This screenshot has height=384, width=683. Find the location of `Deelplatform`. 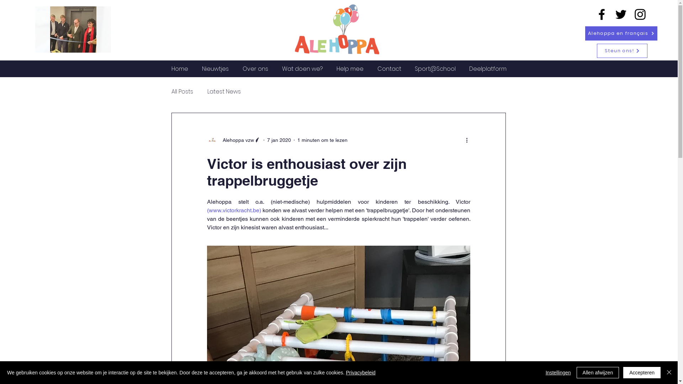

Deelplatform is located at coordinates (488, 69).